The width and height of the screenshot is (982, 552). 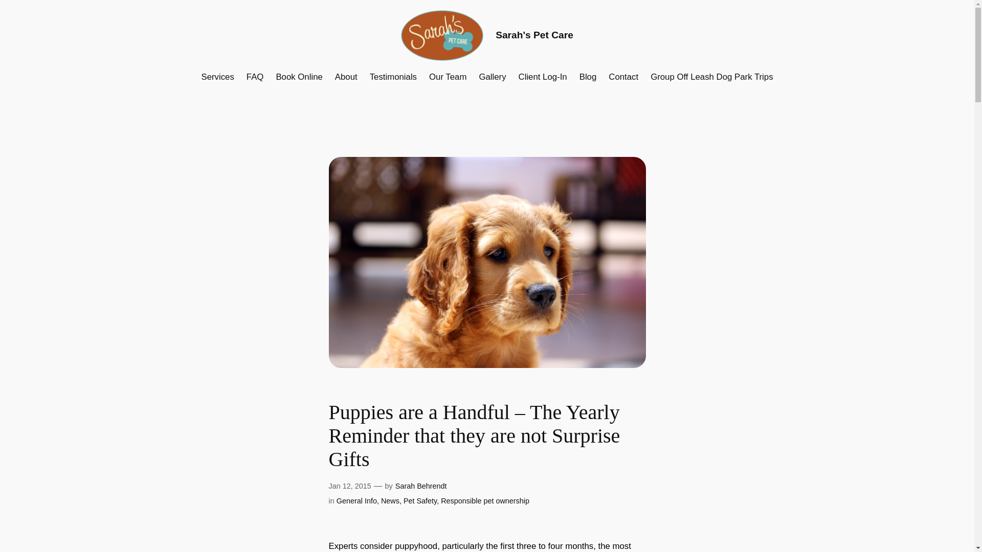 I want to click on Our Team, so click(x=448, y=77).